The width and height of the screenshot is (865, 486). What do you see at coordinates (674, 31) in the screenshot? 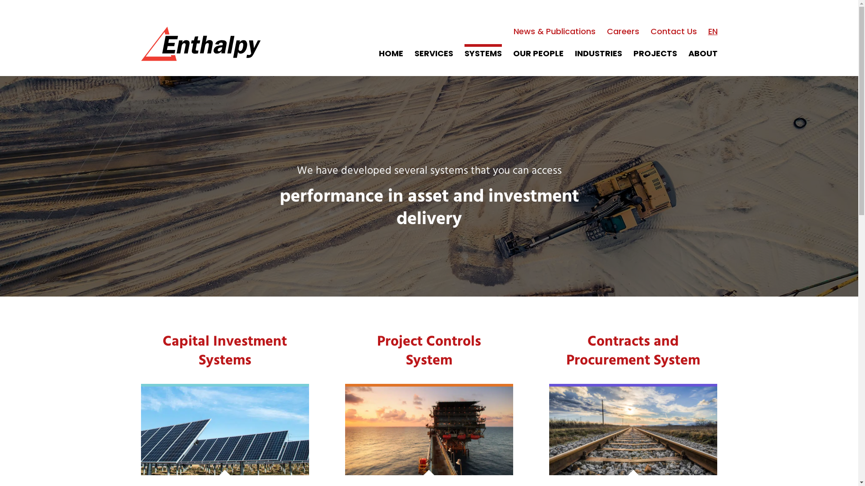
I see `Contact Us` at bounding box center [674, 31].